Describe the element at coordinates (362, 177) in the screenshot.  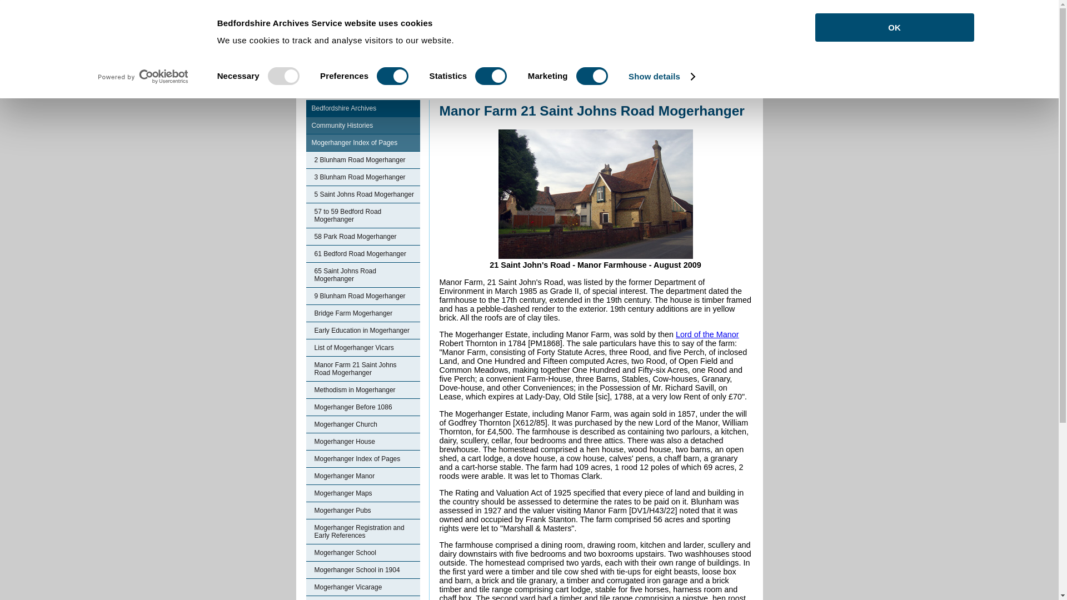
I see `3 Blunham Road Mogerhanger` at that location.